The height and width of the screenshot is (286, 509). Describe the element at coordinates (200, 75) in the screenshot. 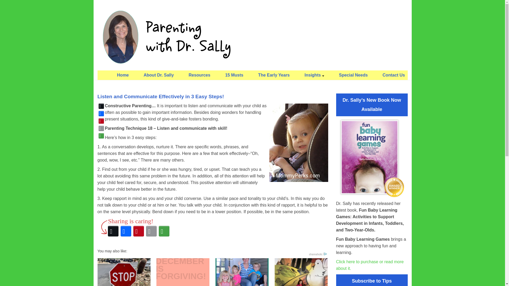

I see `Resources` at that location.